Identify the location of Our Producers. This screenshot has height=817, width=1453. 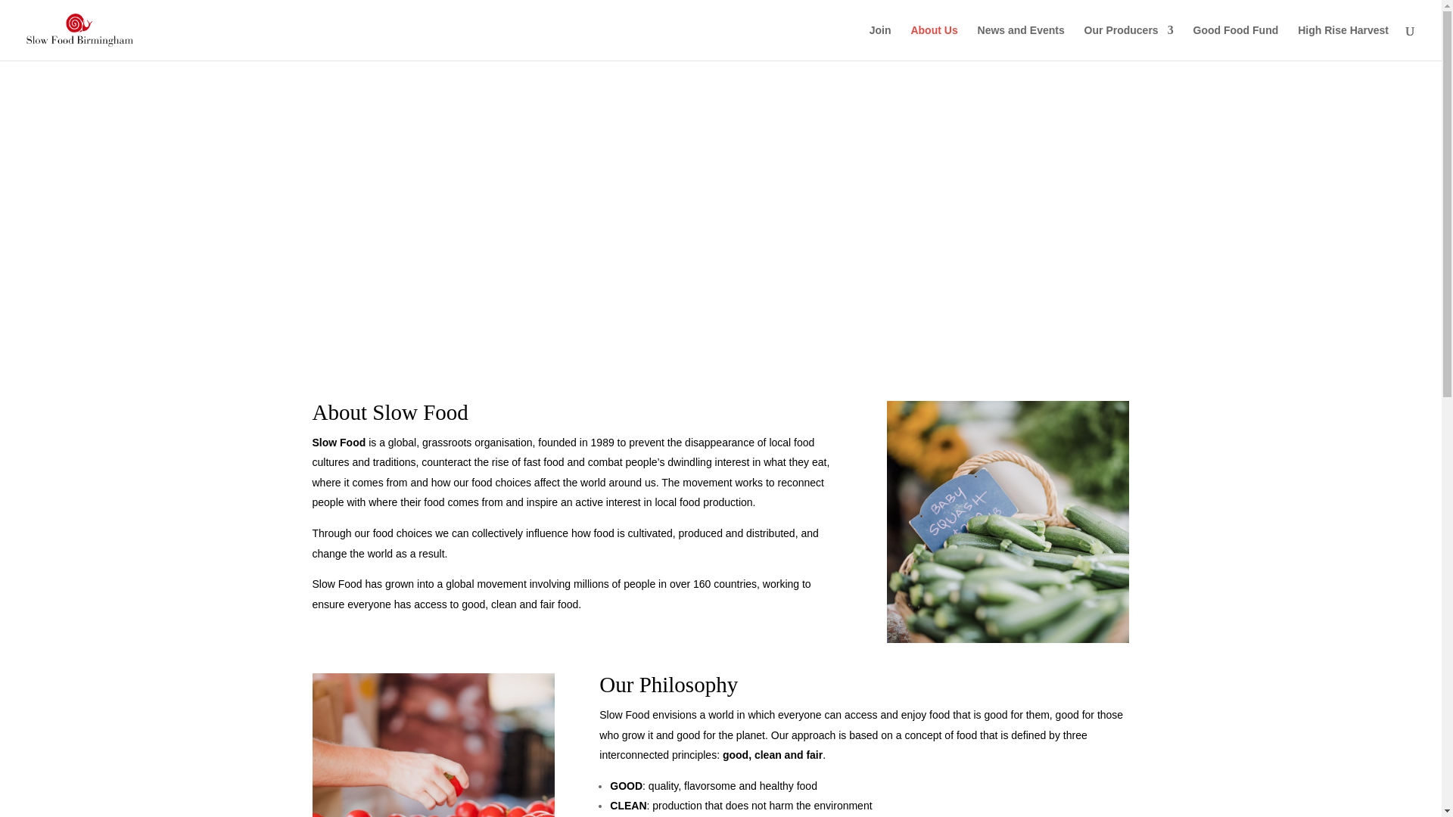
(1129, 42).